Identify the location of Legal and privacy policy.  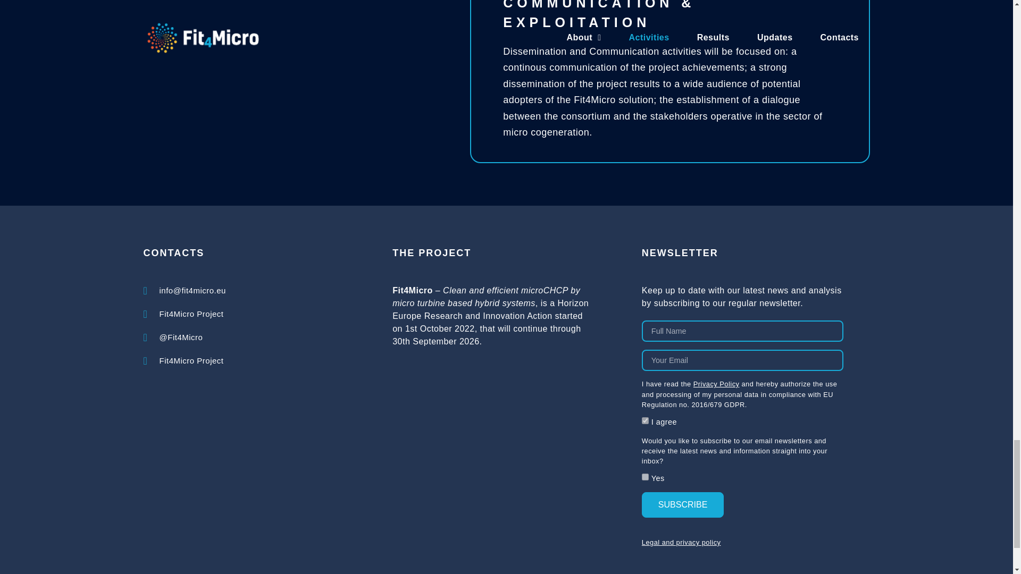
(681, 542).